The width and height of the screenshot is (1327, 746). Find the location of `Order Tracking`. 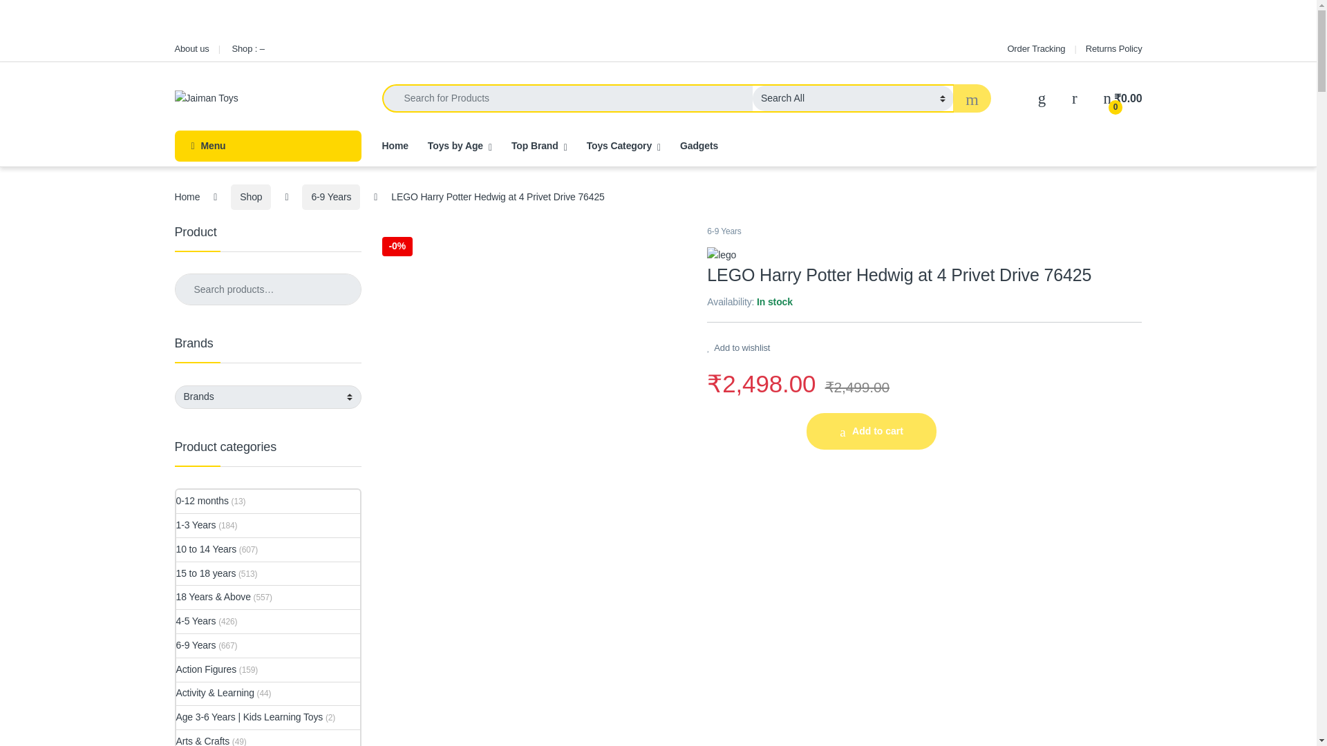

Order Tracking is located at coordinates (1036, 48).